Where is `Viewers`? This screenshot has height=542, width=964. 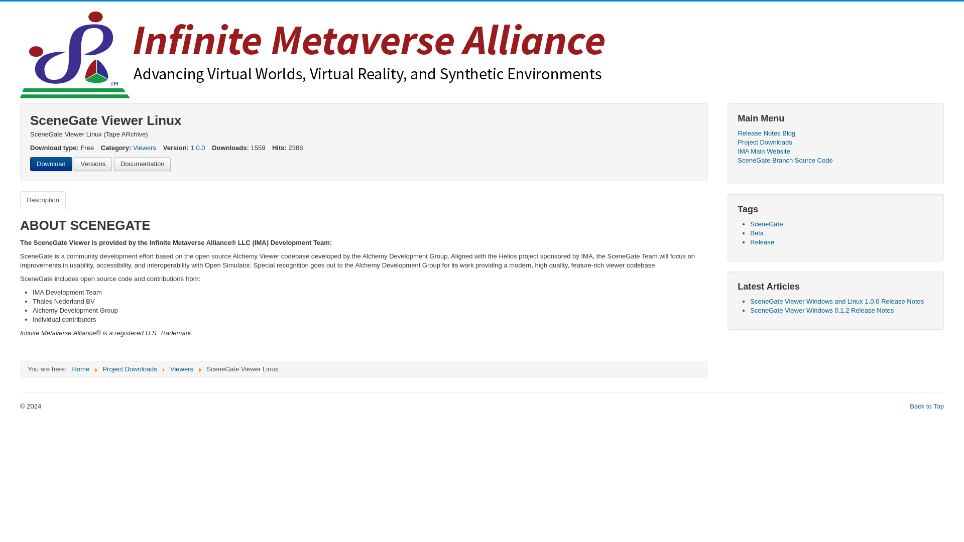 Viewers is located at coordinates (145, 148).